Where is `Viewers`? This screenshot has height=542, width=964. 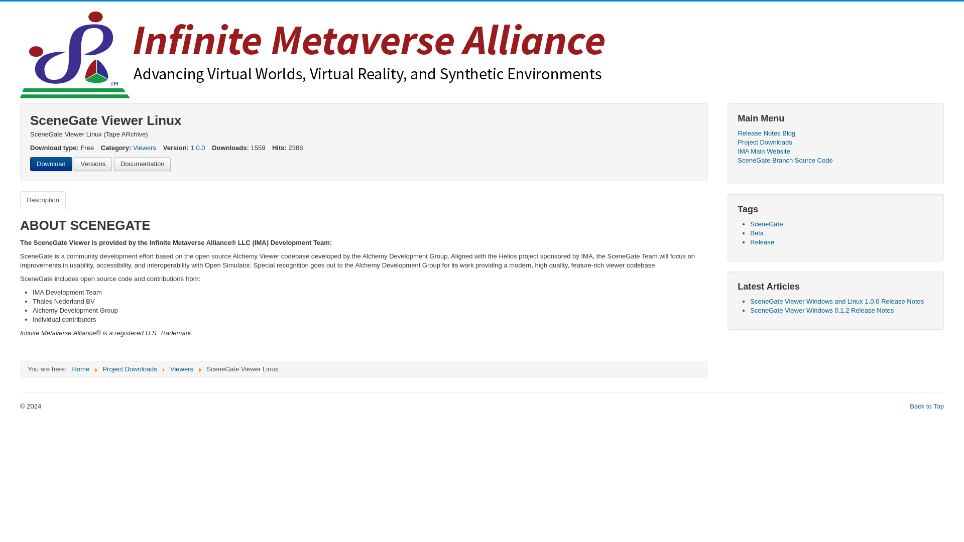 Viewers is located at coordinates (145, 148).